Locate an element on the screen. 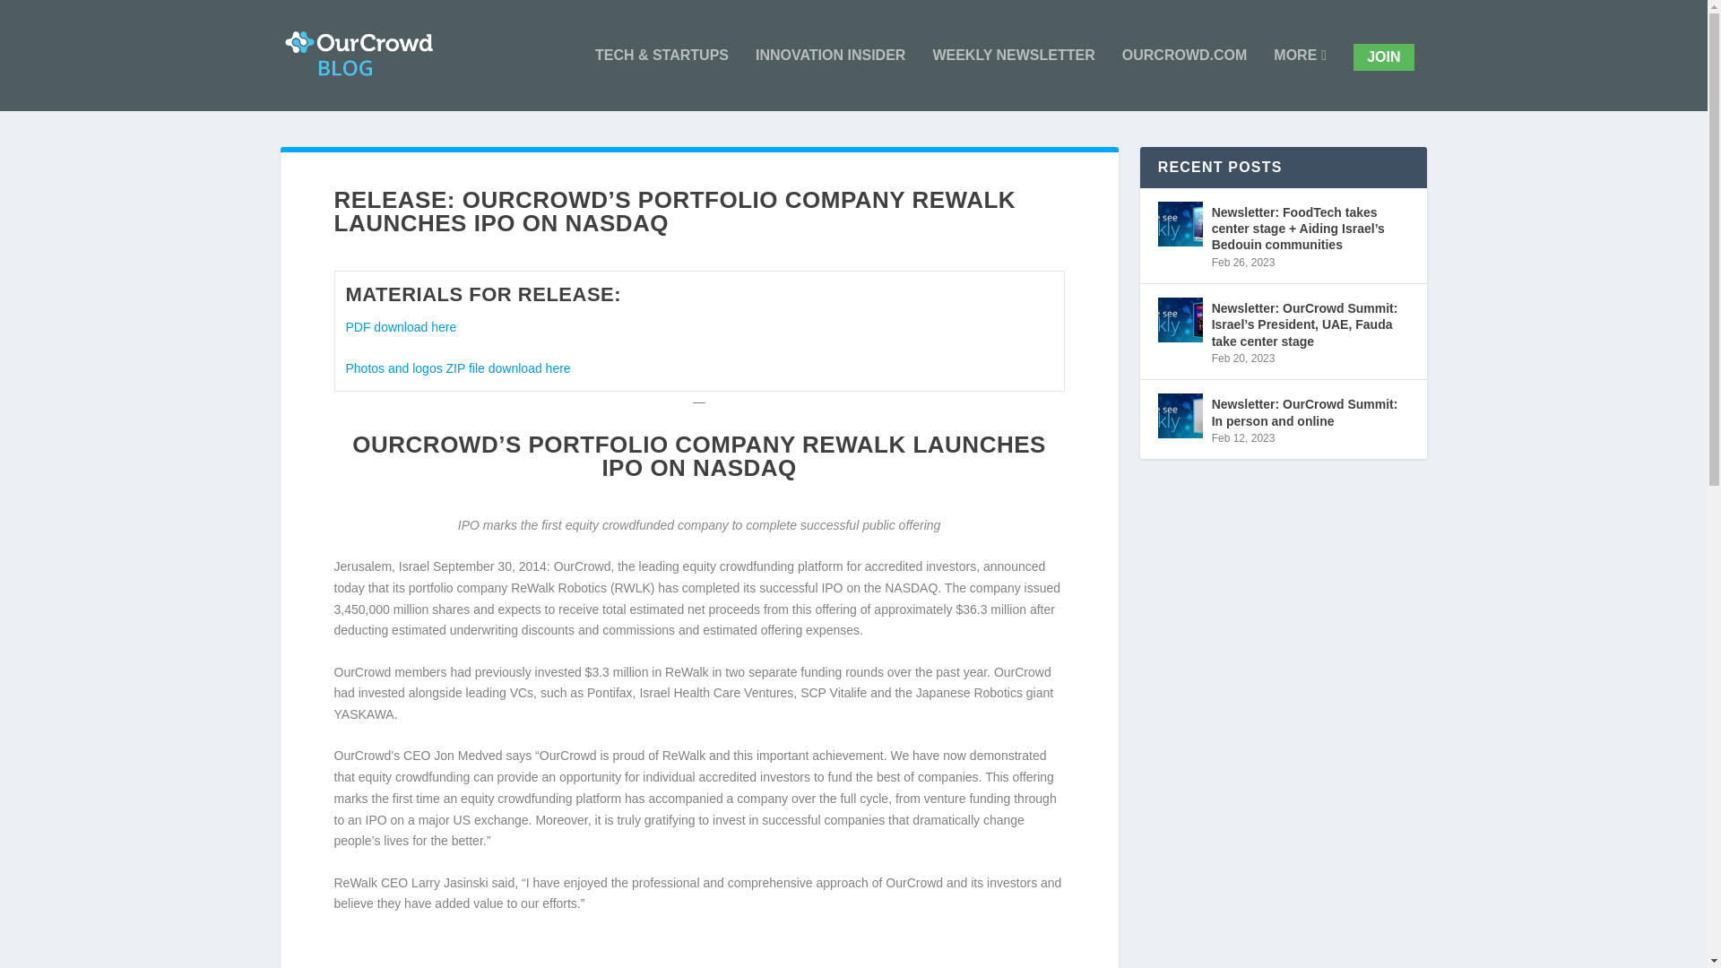  PDF download here is located at coordinates (400, 326).